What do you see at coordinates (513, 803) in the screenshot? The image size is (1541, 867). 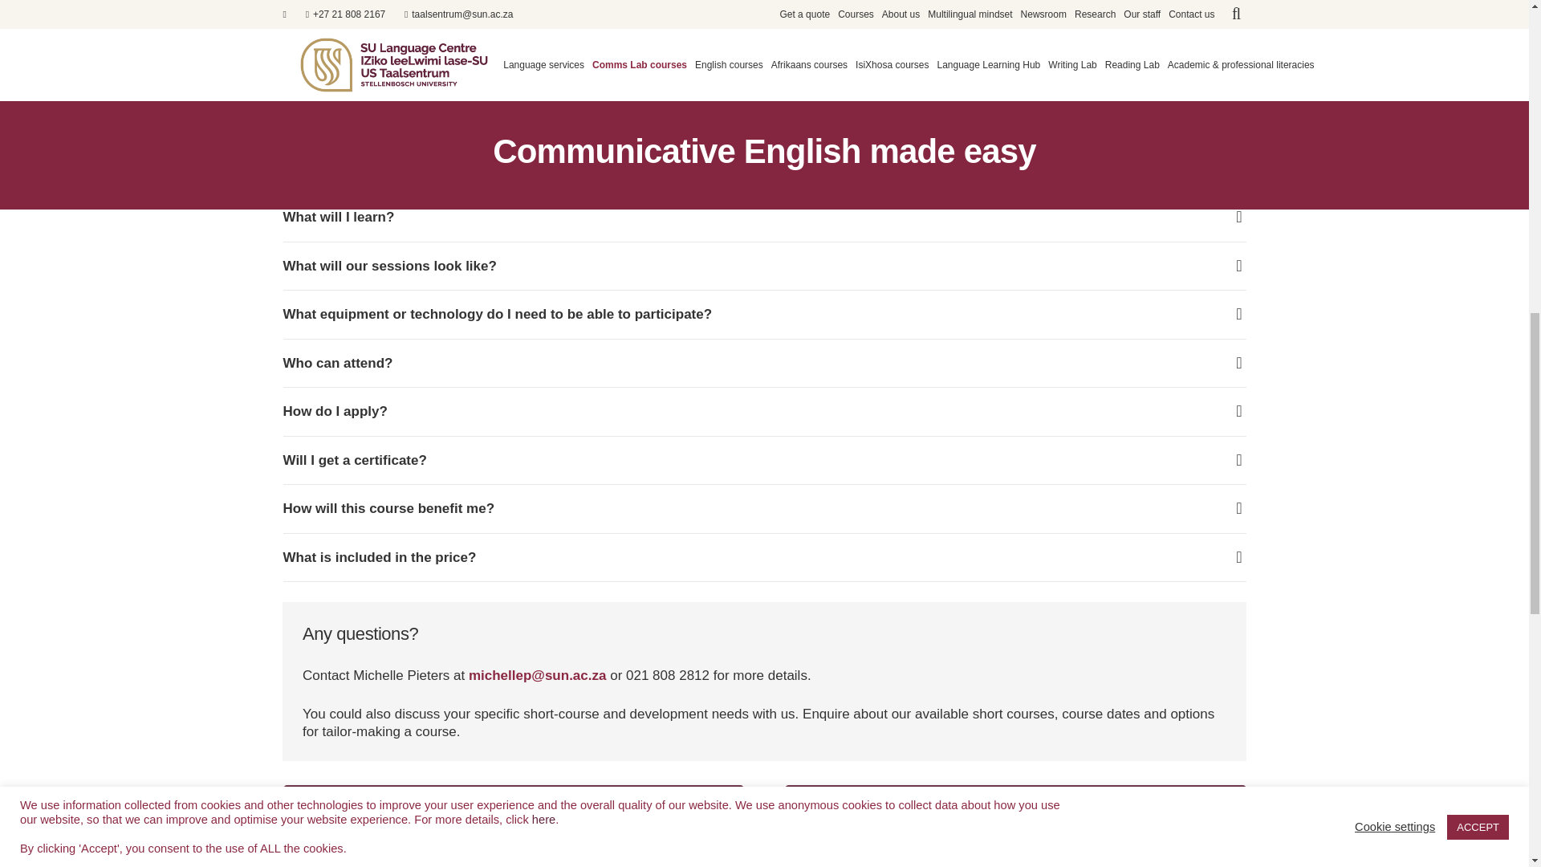 I see `Contact us` at bounding box center [513, 803].